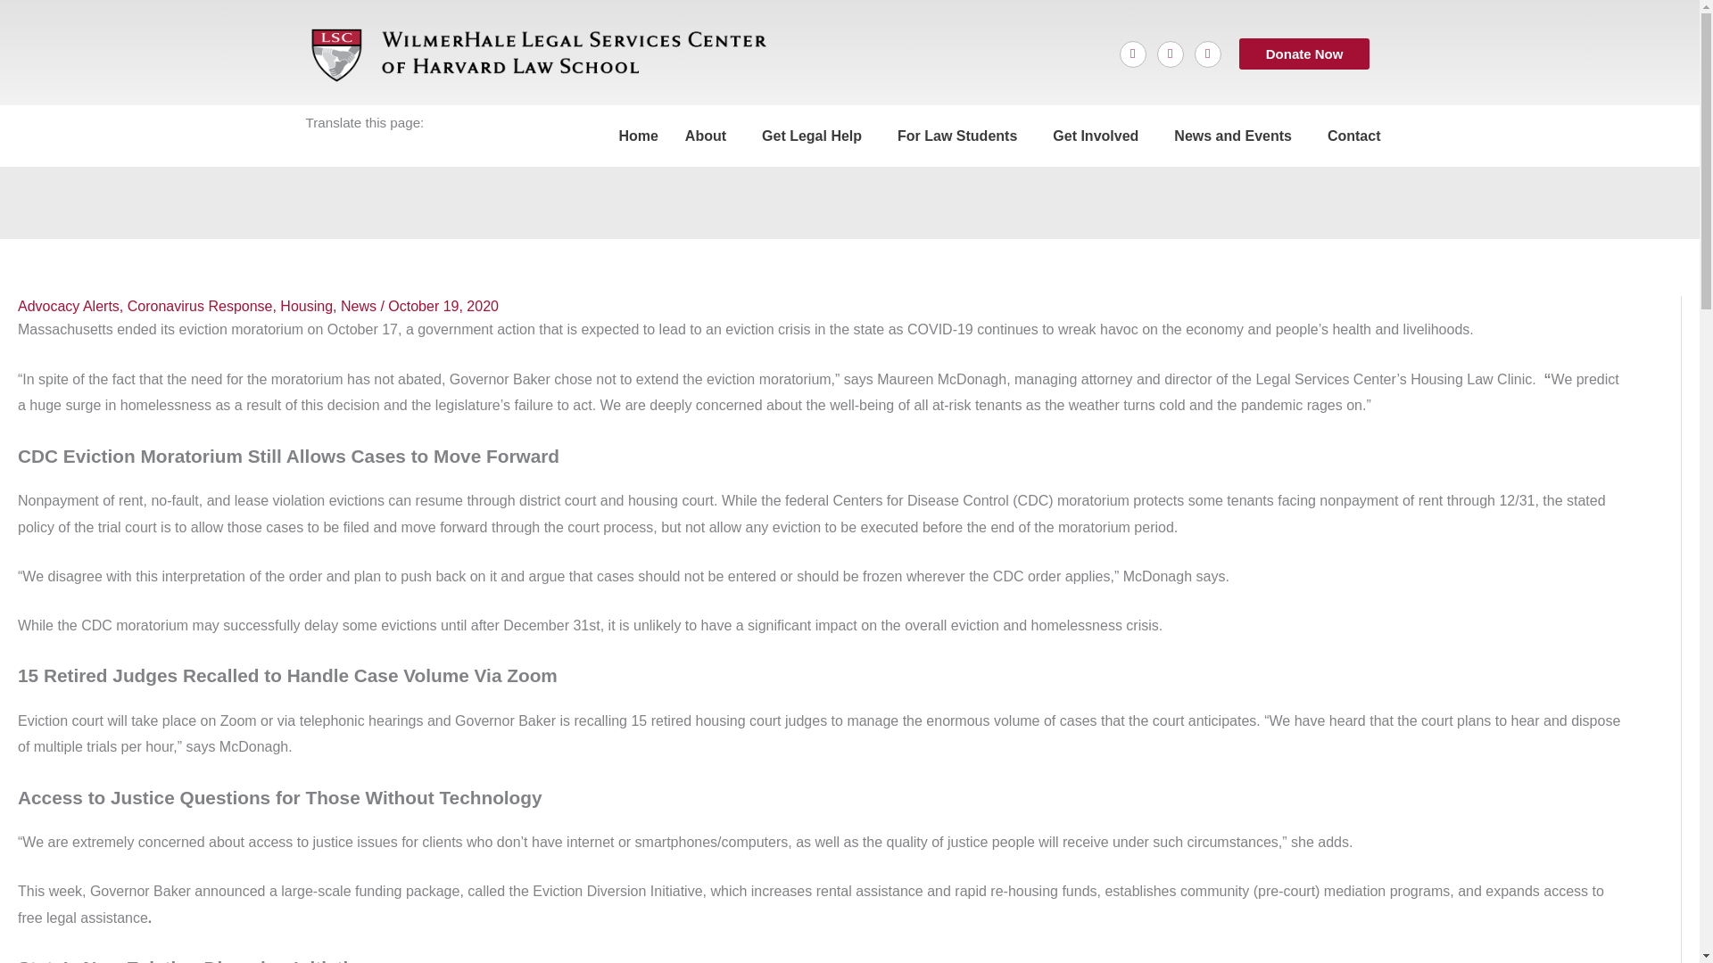  Describe the element at coordinates (962, 136) in the screenshot. I see `For Law Students` at that location.